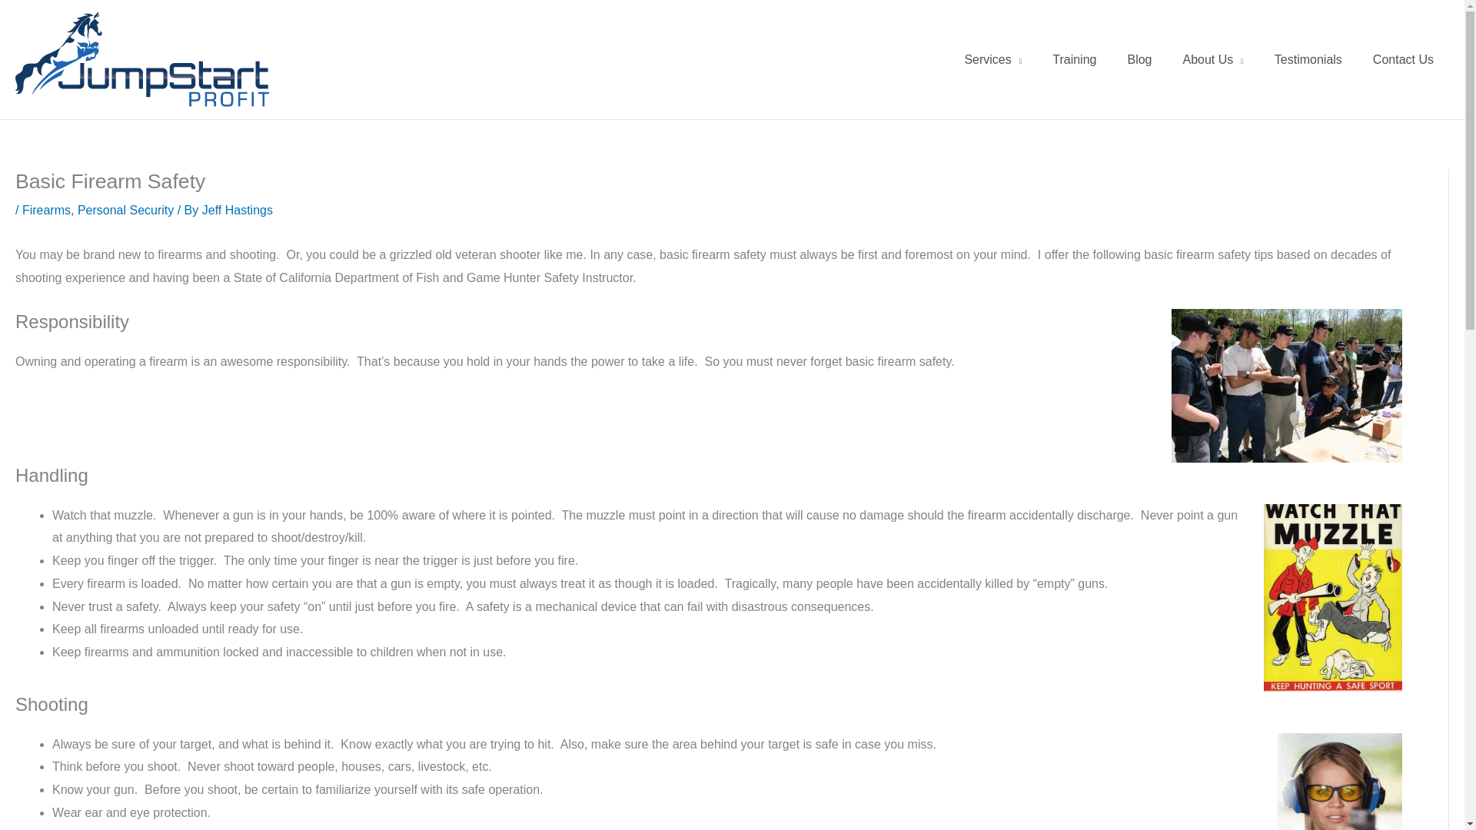 The height and width of the screenshot is (830, 1476). What do you see at coordinates (1404, 60) in the screenshot?
I see `Contact Us` at bounding box center [1404, 60].